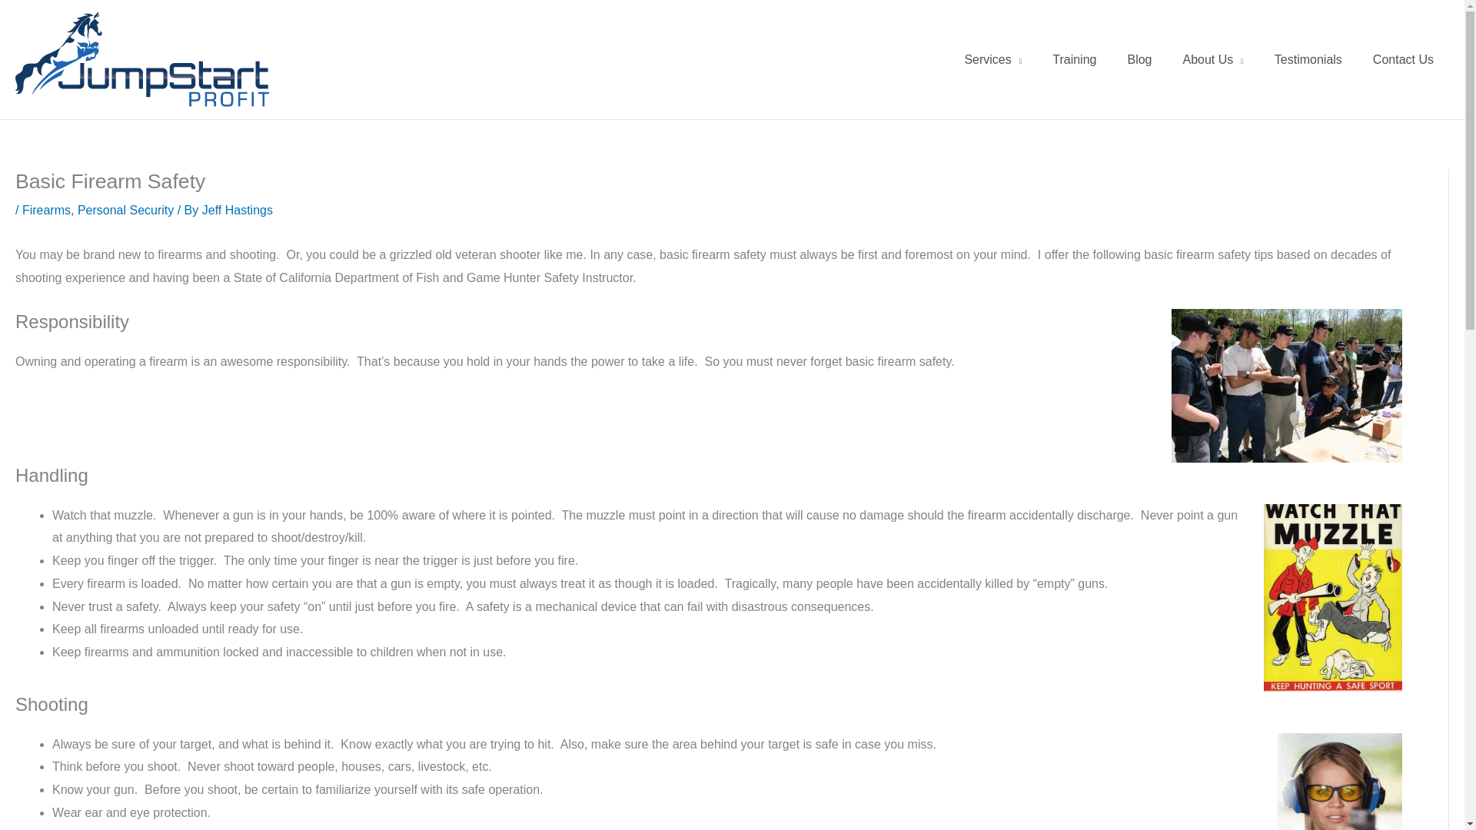 The height and width of the screenshot is (830, 1476). What do you see at coordinates (1404, 60) in the screenshot?
I see `Contact Us` at bounding box center [1404, 60].